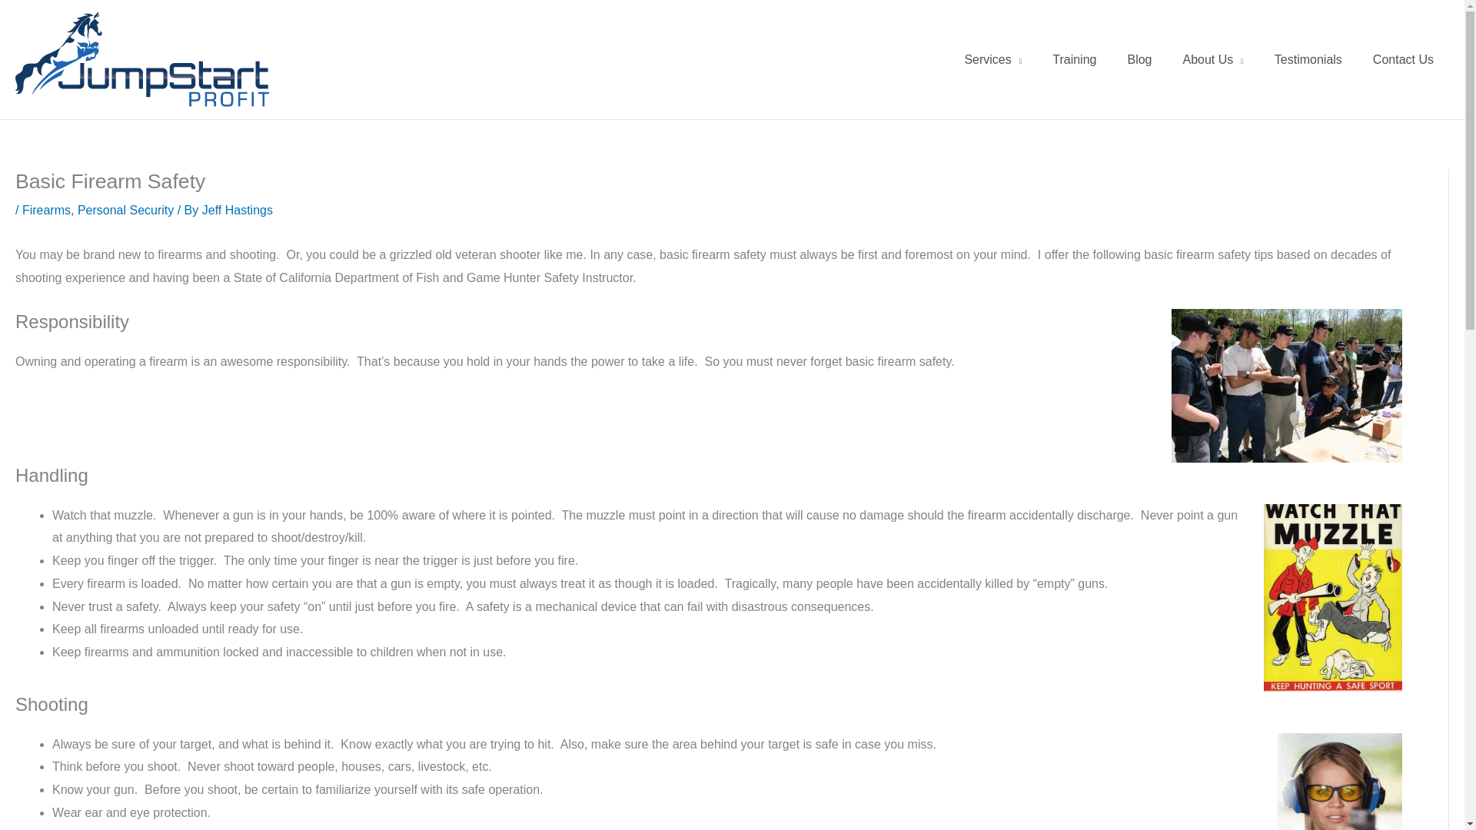 The height and width of the screenshot is (830, 1476). What do you see at coordinates (1404, 60) in the screenshot?
I see `Contact Us` at bounding box center [1404, 60].